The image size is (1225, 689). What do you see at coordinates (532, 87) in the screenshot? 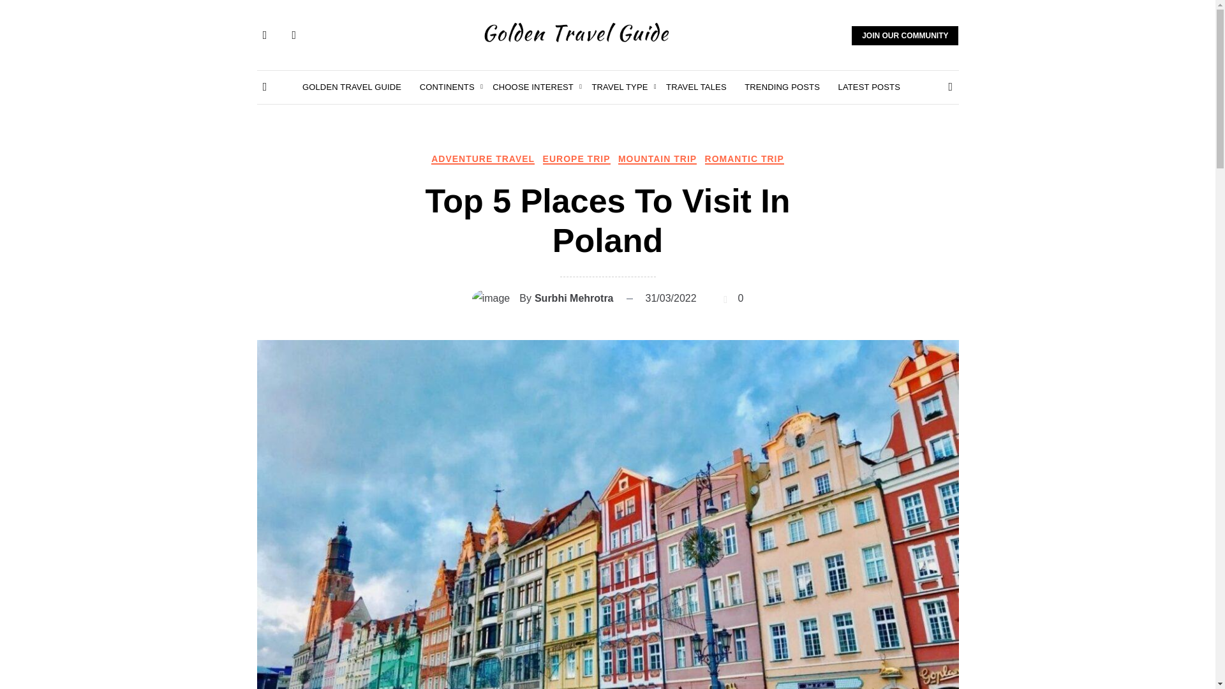
I see `CHOOSE INTEREST` at bounding box center [532, 87].